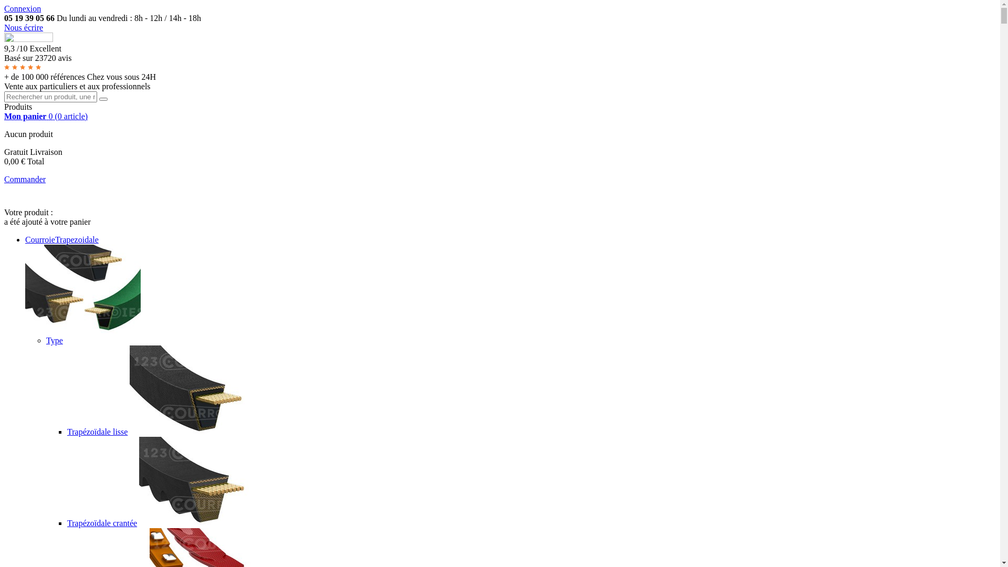 This screenshot has height=567, width=1008. Describe the element at coordinates (62, 239) in the screenshot. I see `CourroieTrapezoidale` at that location.